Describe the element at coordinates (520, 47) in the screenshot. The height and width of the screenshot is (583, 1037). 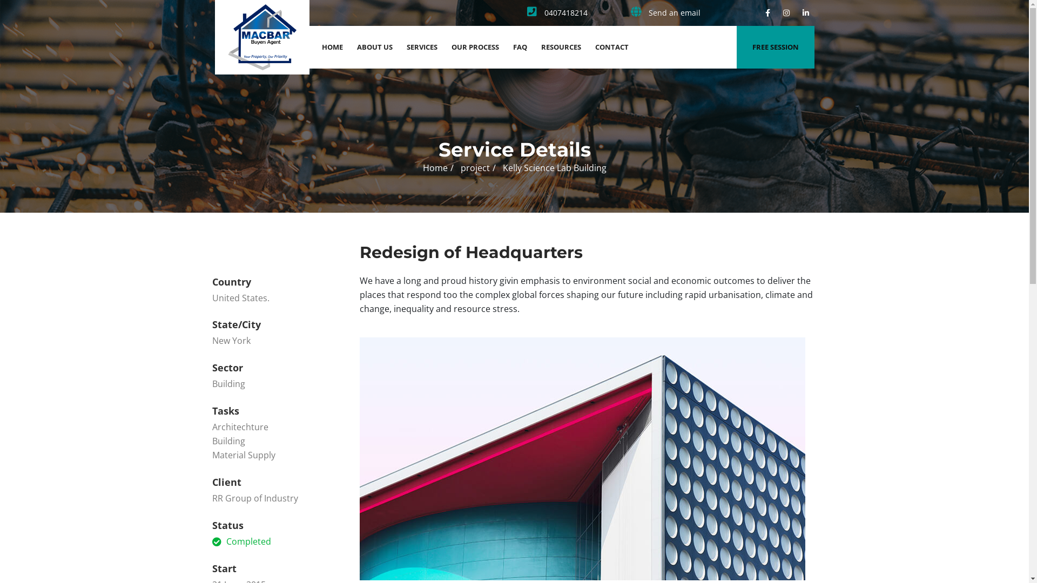
I see `FAQ` at that location.